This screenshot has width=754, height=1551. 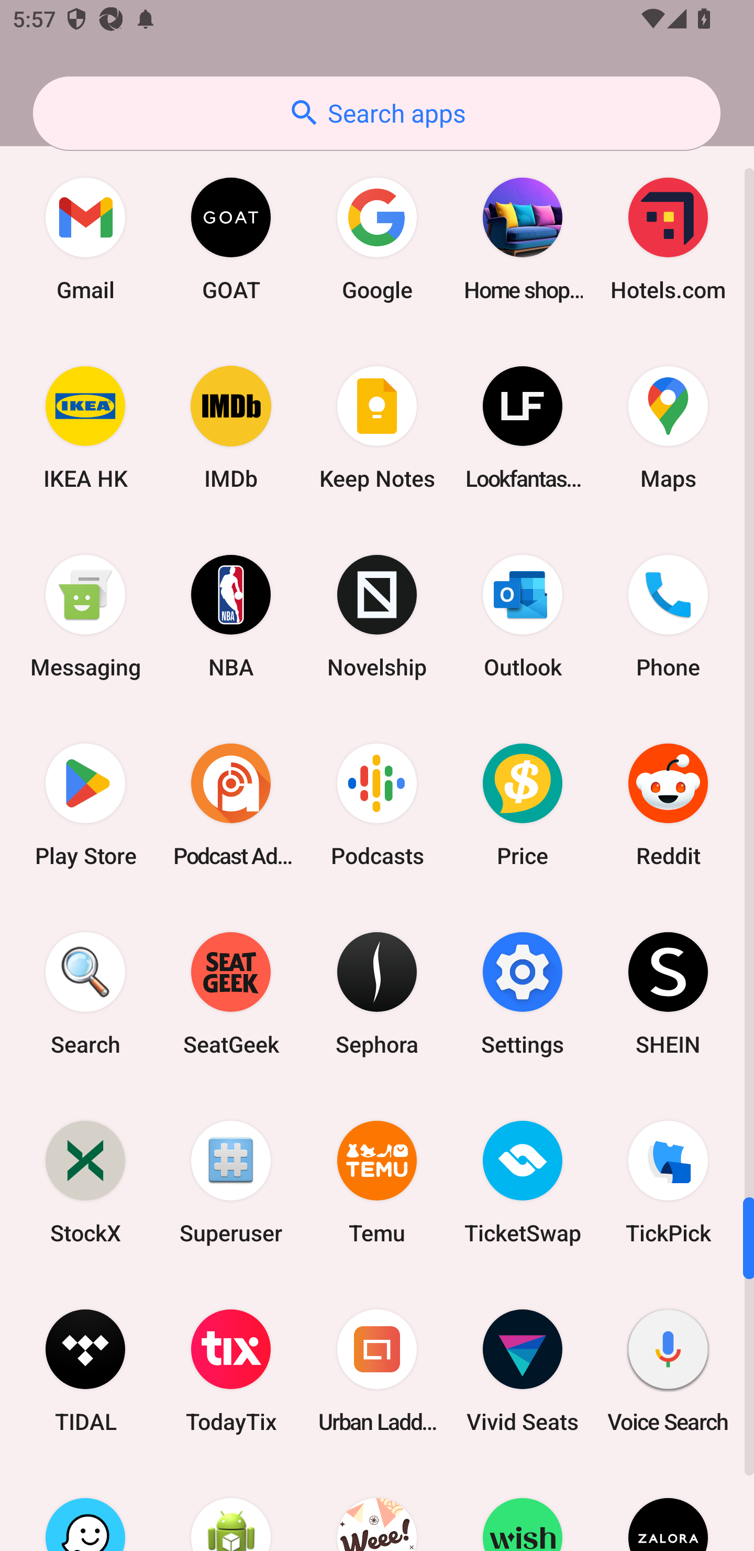 I want to click on Hotels.com, so click(x=668, y=239).